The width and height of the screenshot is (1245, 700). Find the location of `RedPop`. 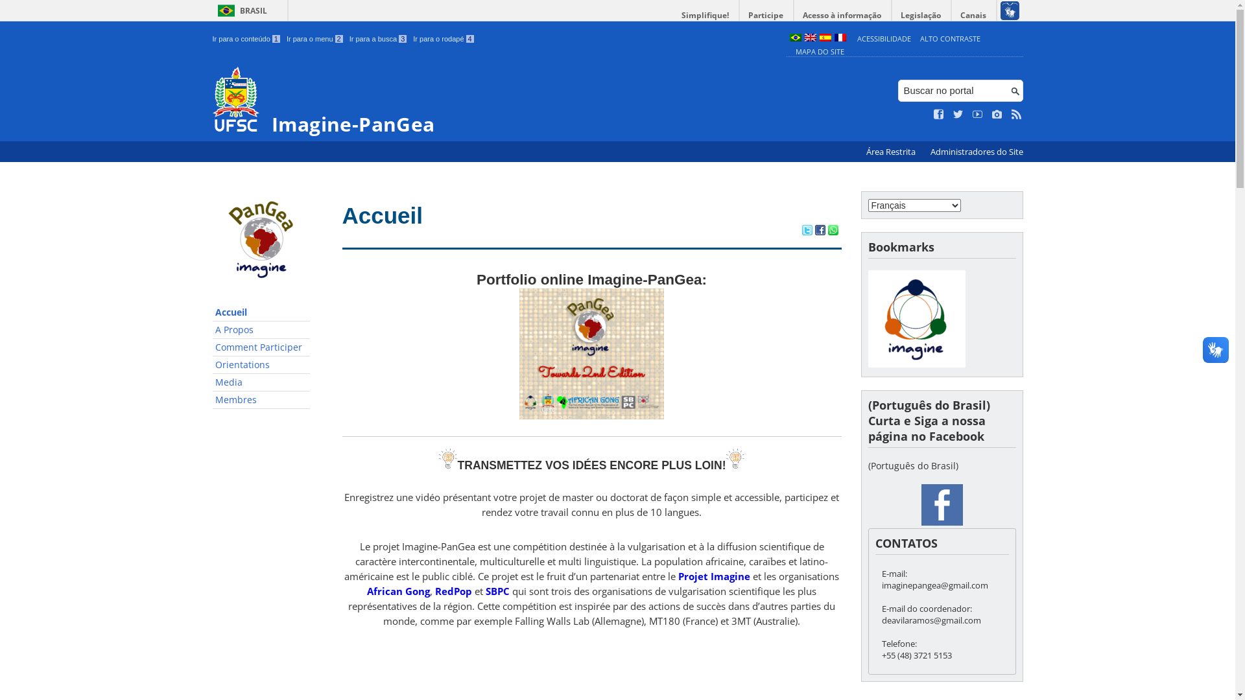

RedPop is located at coordinates (454, 591).